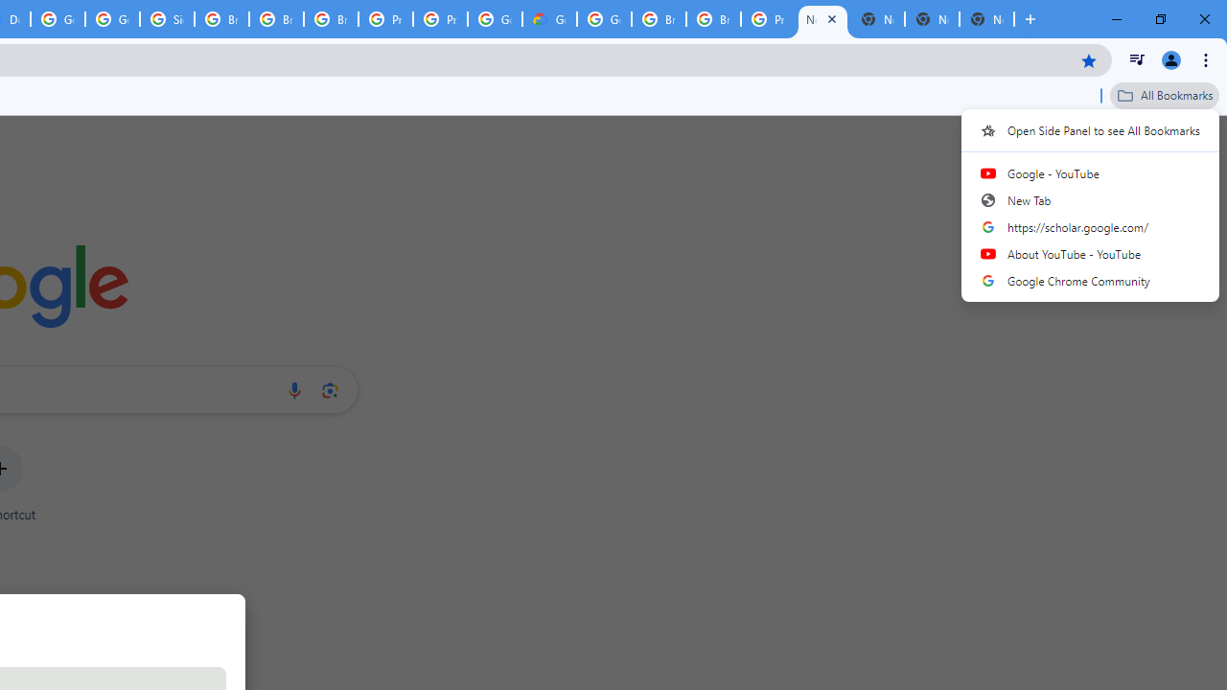  Describe the element at coordinates (1091, 173) in the screenshot. I see `Google - YouTube` at that location.